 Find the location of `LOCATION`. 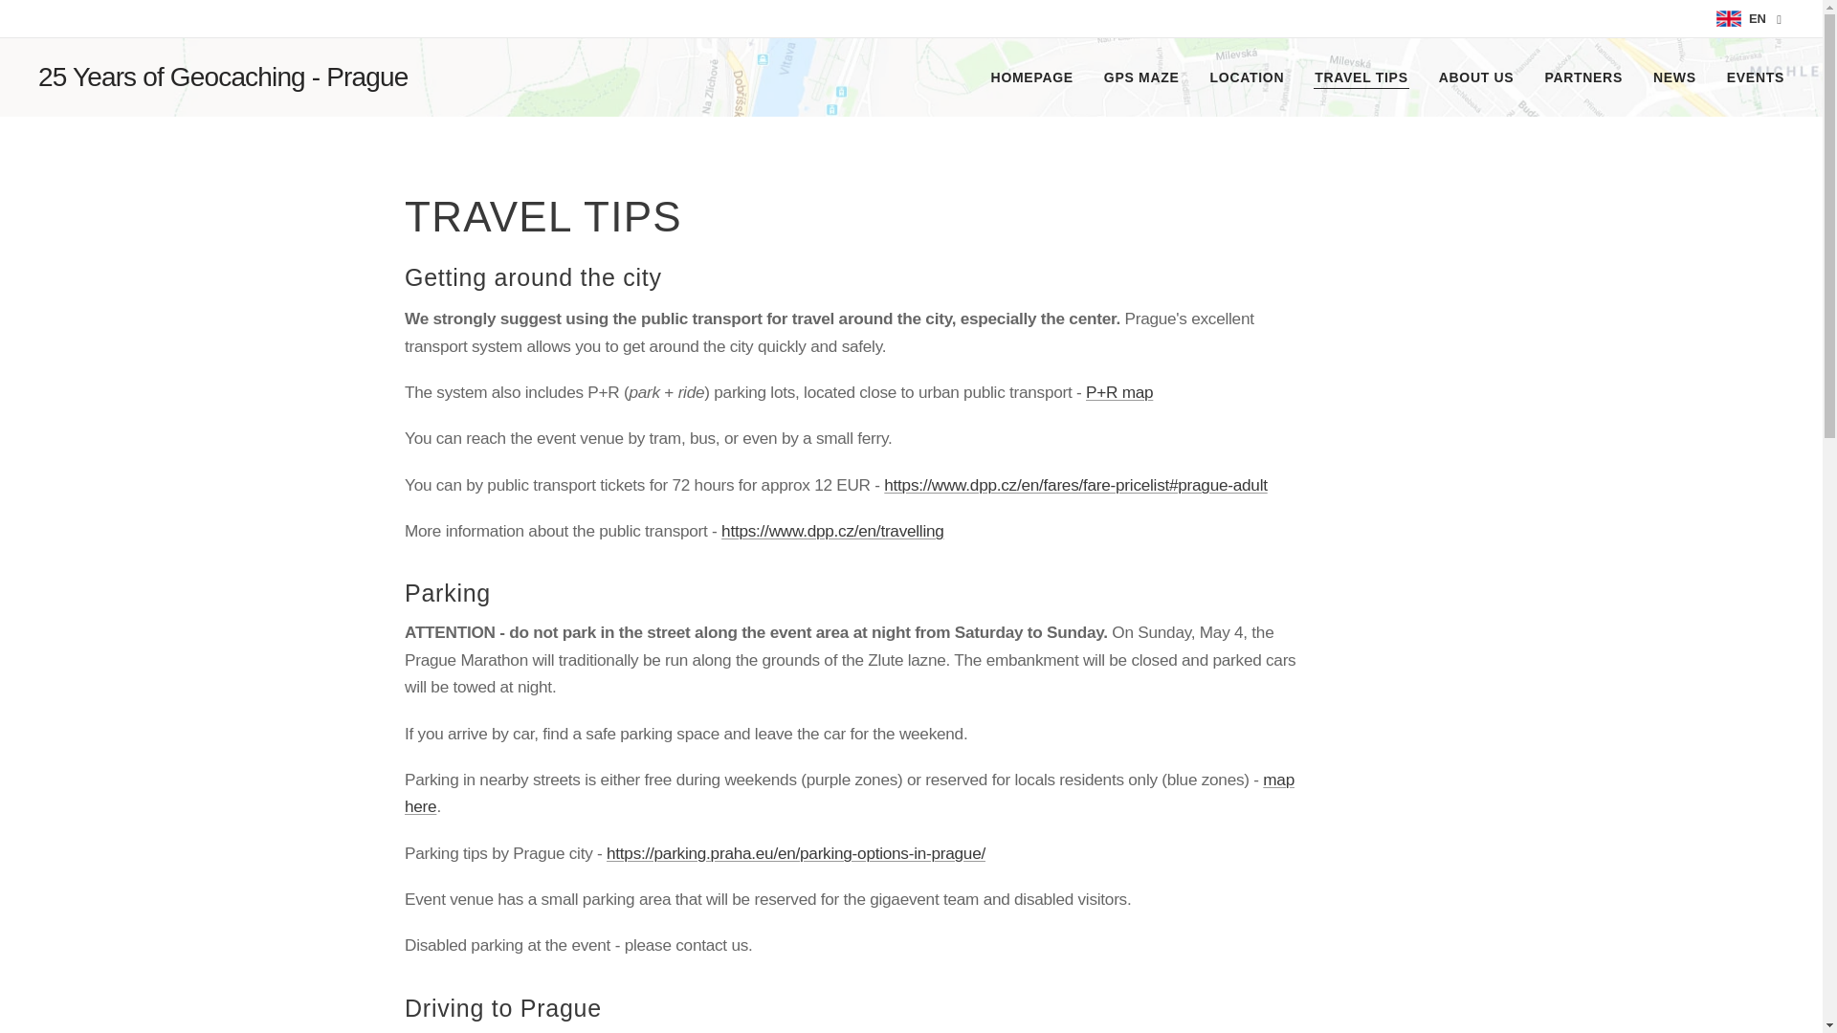

LOCATION is located at coordinates (1248, 77).